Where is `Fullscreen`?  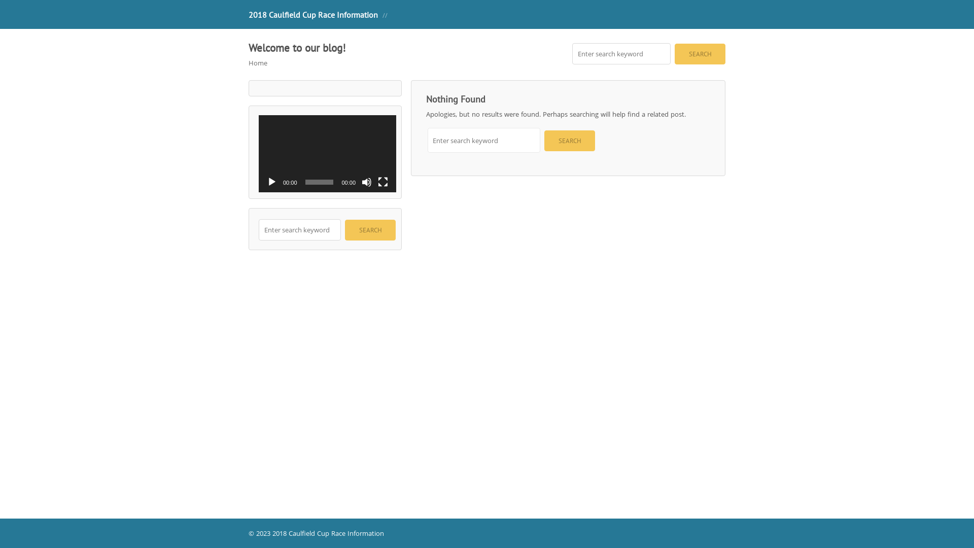 Fullscreen is located at coordinates (383, 182).